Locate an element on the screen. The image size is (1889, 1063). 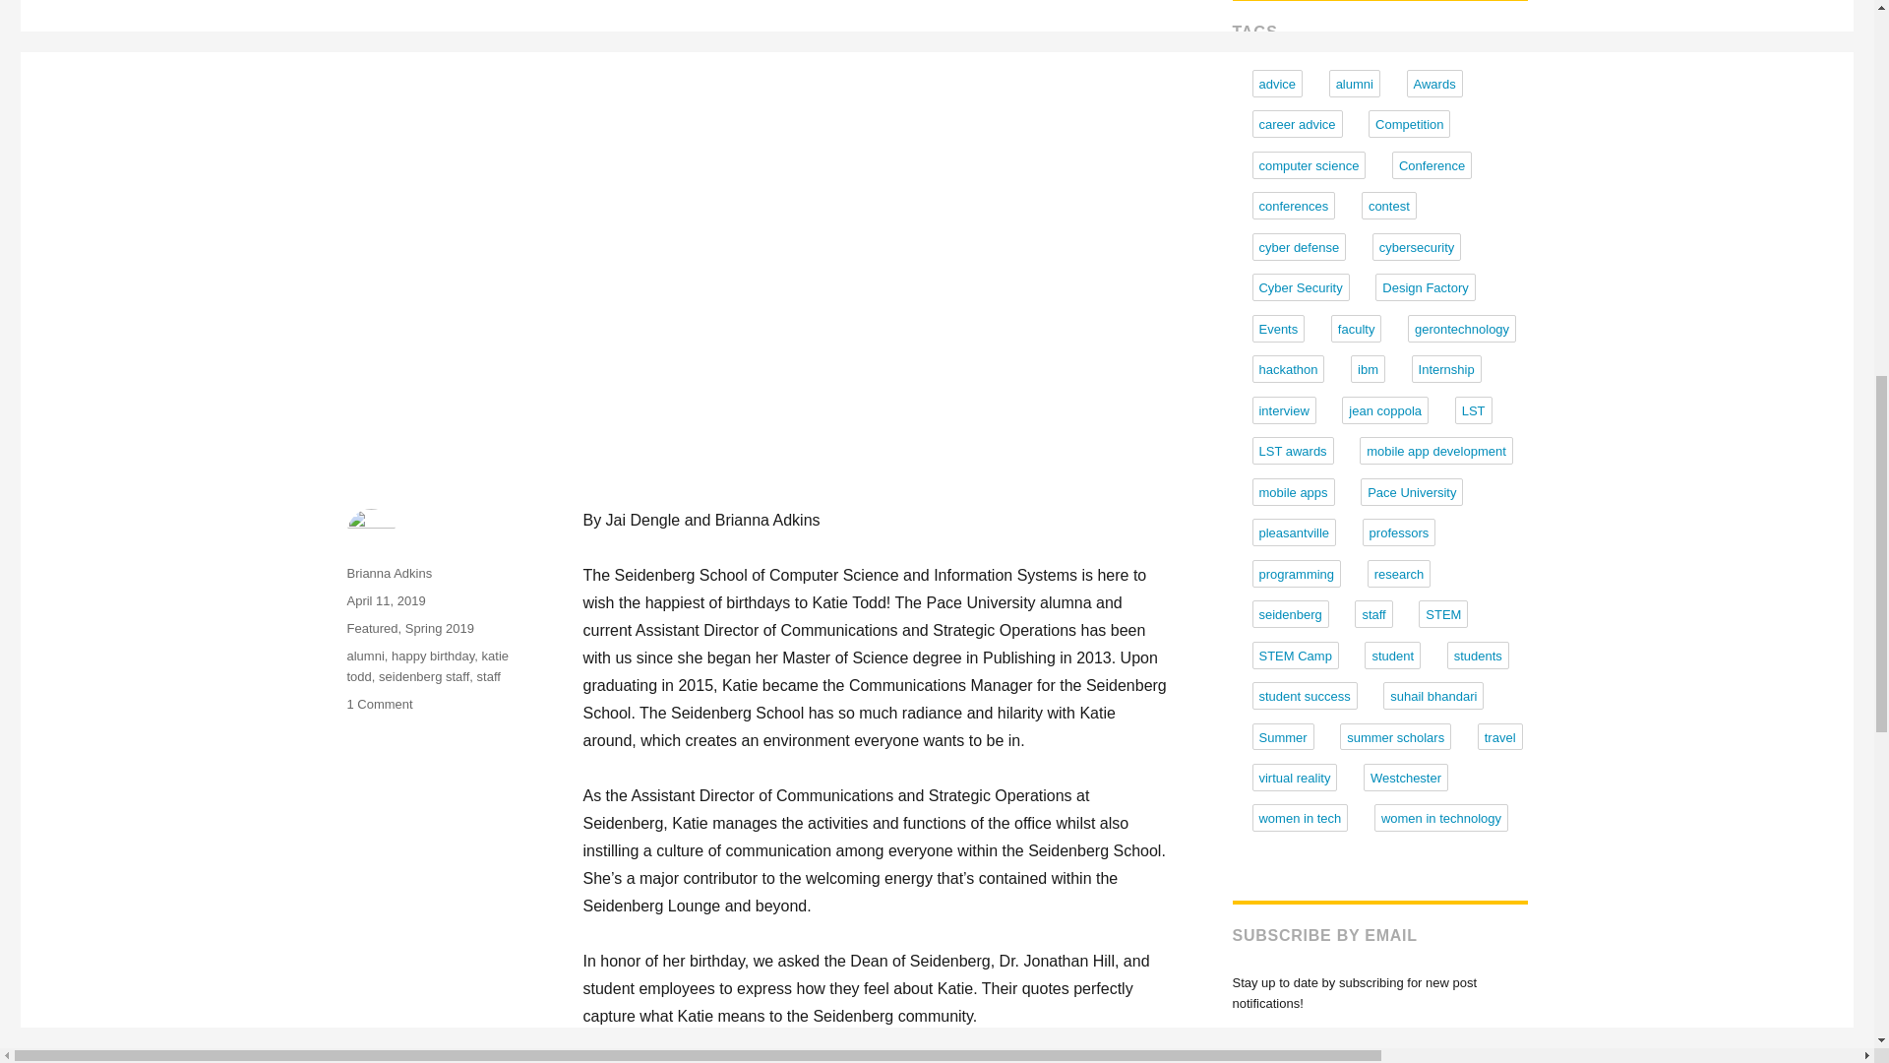
Competition is located at coordinates (1409, 124).